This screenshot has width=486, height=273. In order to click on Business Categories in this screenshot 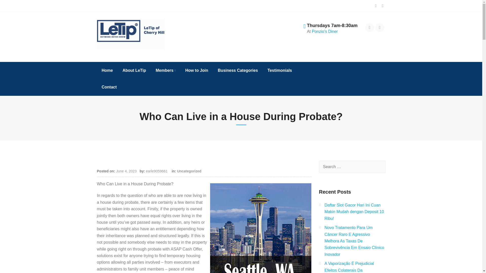, I will do `click(238, 71)`.